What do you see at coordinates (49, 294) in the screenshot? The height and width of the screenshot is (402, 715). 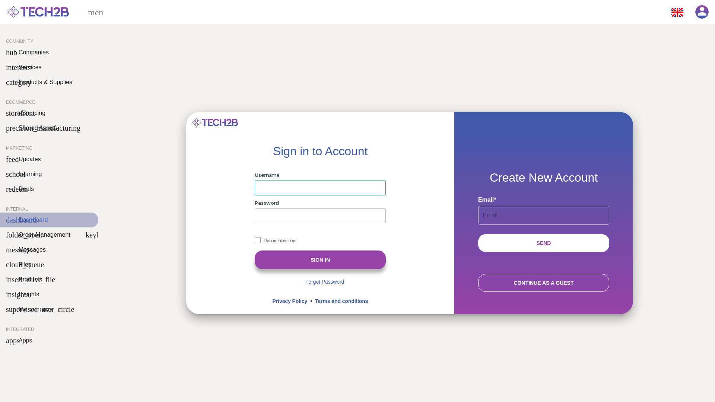 I see `insights
Insights` at bounding box center [49, 294].